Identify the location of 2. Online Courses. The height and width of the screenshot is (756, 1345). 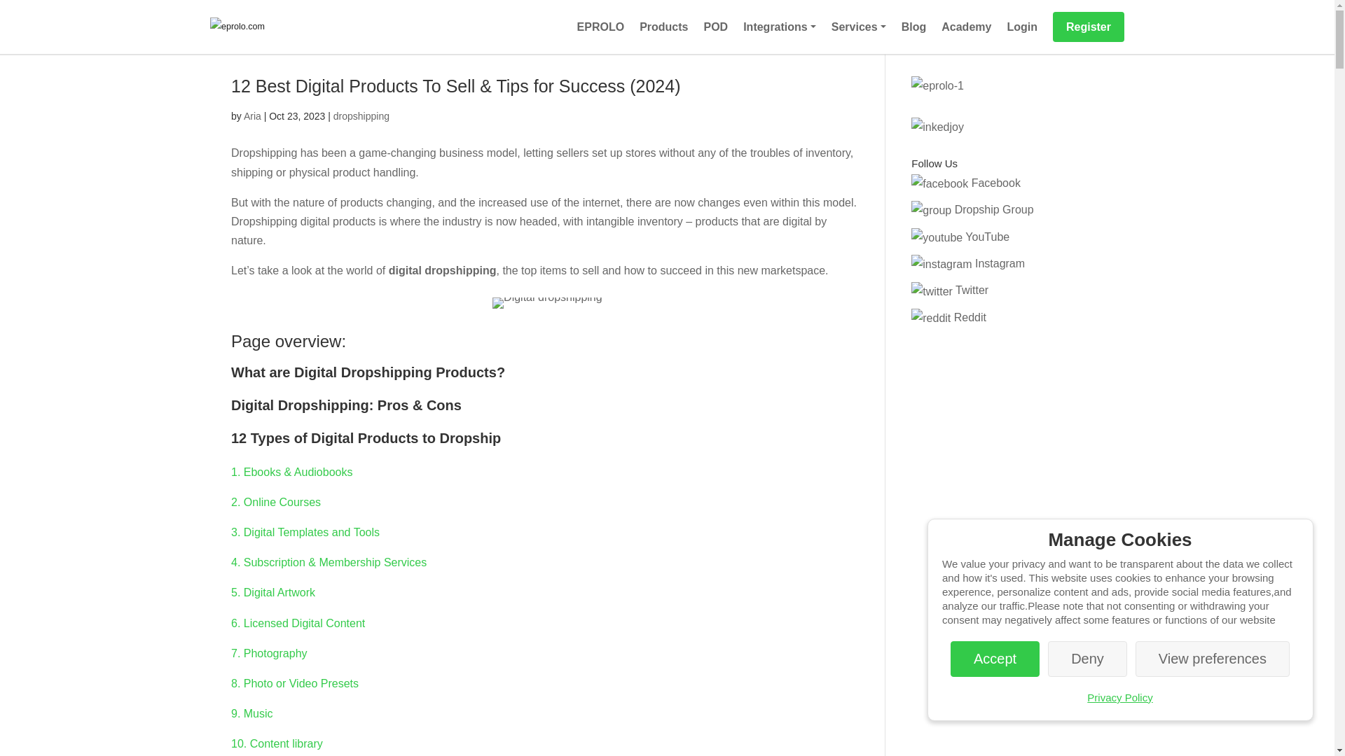
(276, 501).